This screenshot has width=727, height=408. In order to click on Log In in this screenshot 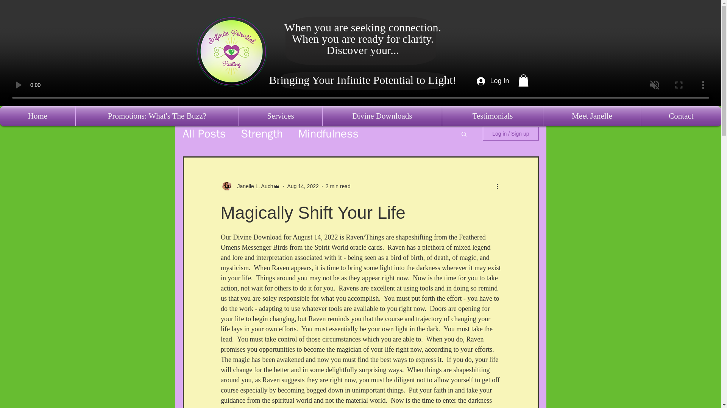, I will do `click(491, 81)`.